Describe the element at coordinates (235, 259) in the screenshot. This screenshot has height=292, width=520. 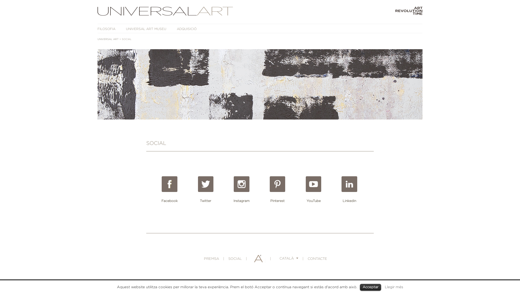
I see `SOCIAL` at that location.